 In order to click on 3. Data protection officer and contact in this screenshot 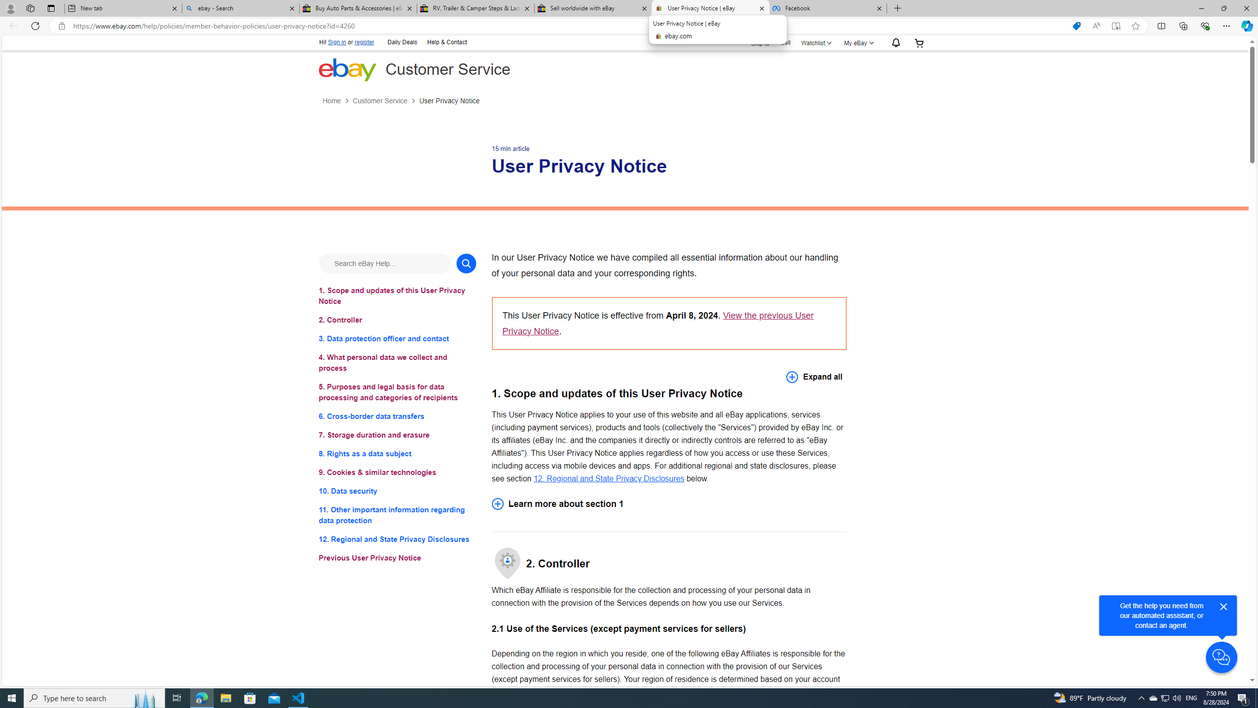, I will do `click(397, 338)`.